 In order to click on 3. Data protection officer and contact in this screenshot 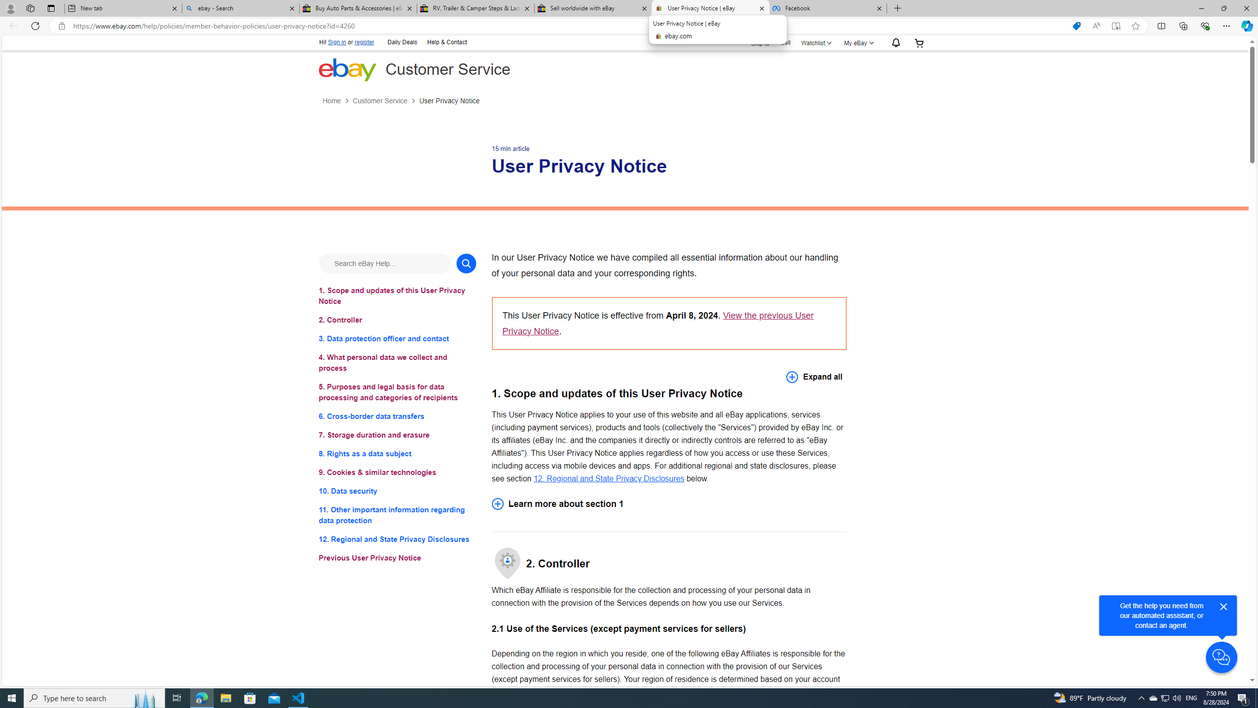, I will do `click(397, 338)`.